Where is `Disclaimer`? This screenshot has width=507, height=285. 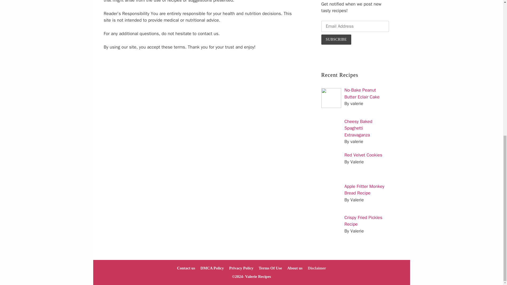
Disclaimer is located at coordinates (317, 268).